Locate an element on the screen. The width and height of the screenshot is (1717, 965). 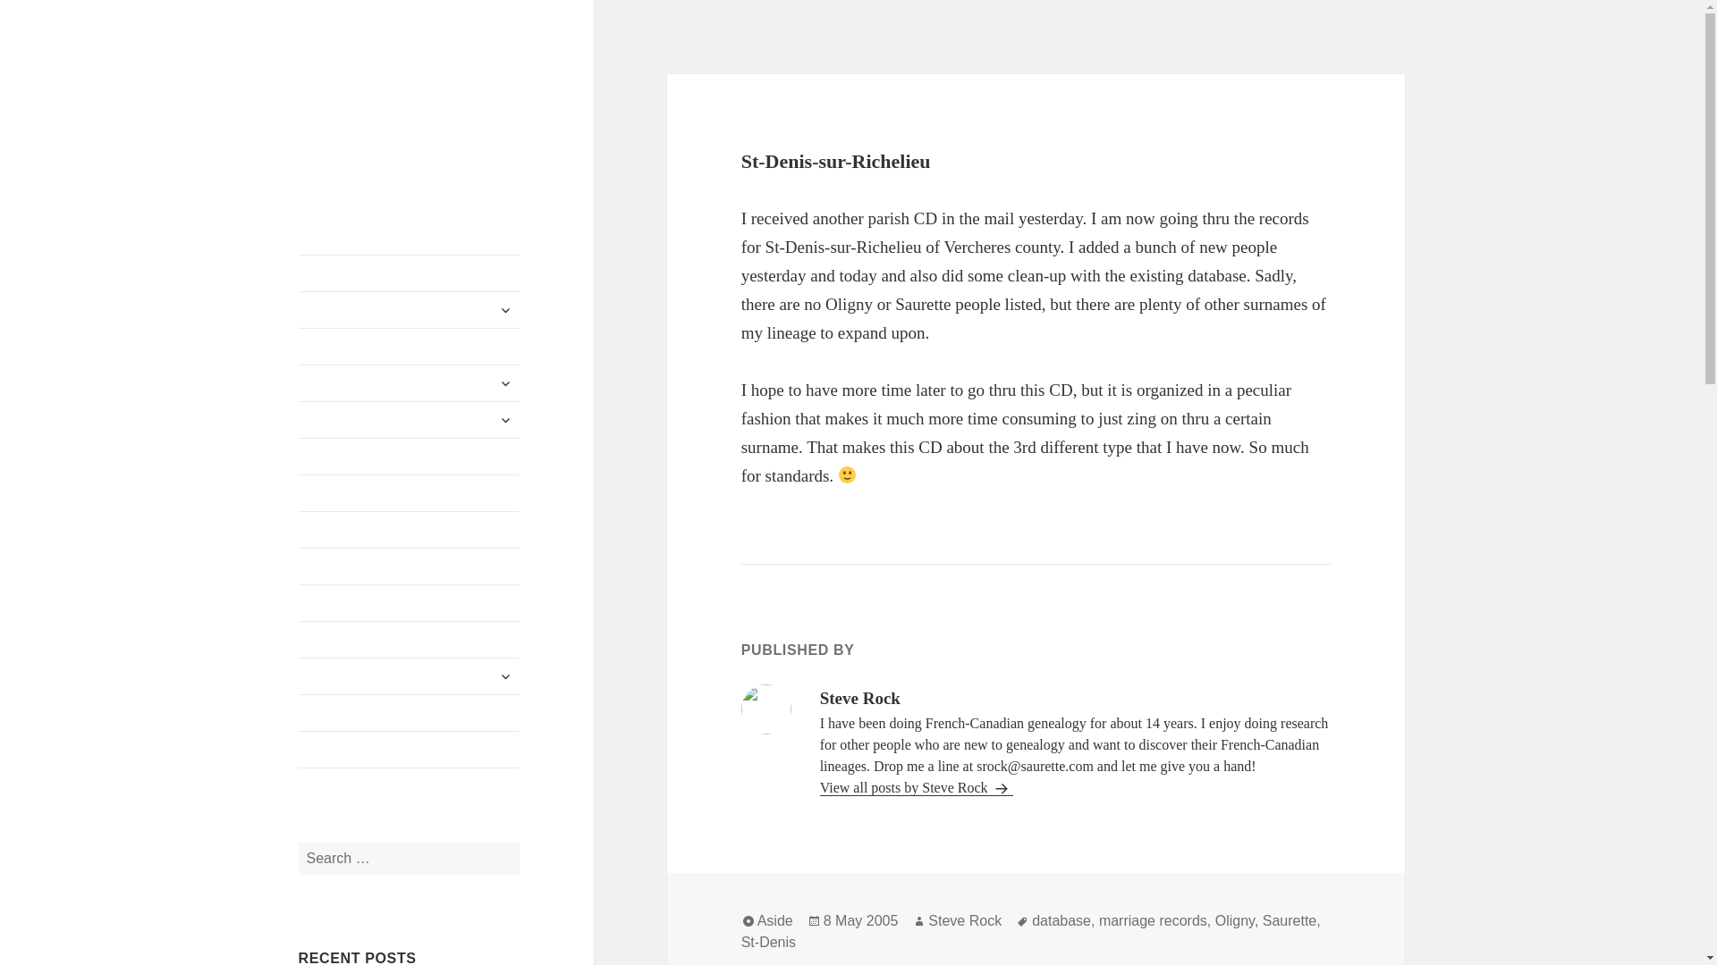
My Oligny Ancestral Line is located at coordinates (410, 347).